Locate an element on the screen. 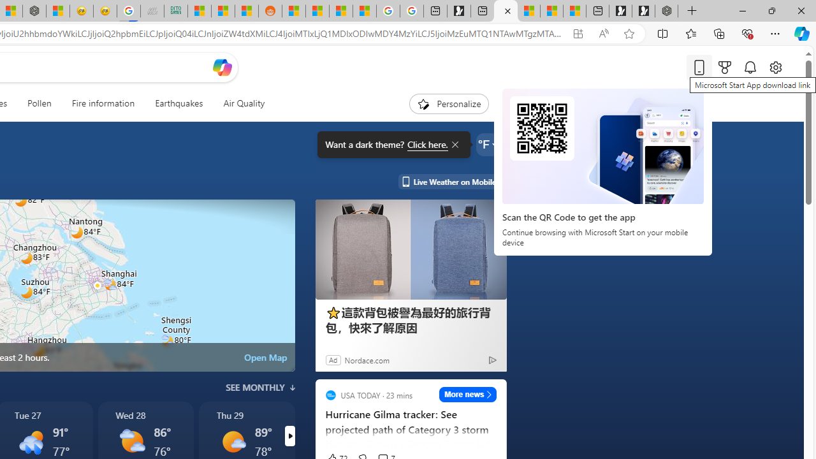  Open settings is located at coordinates (775, 67).